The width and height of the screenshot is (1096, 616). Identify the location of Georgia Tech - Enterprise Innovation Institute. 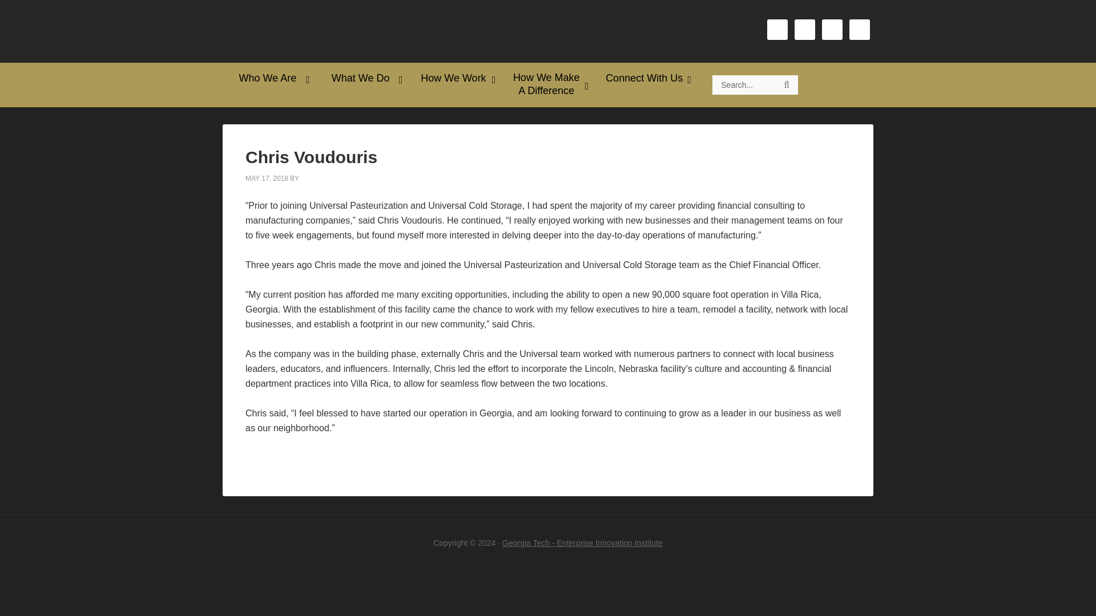
(582, 543).